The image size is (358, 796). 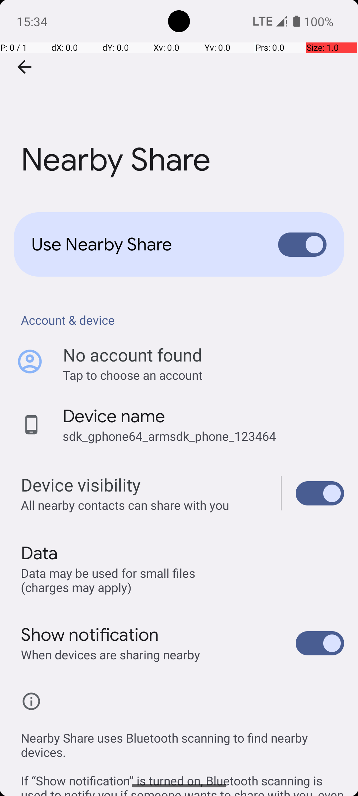 I want to click on All nearby contacts can share with you, so click(x=144, y=505).